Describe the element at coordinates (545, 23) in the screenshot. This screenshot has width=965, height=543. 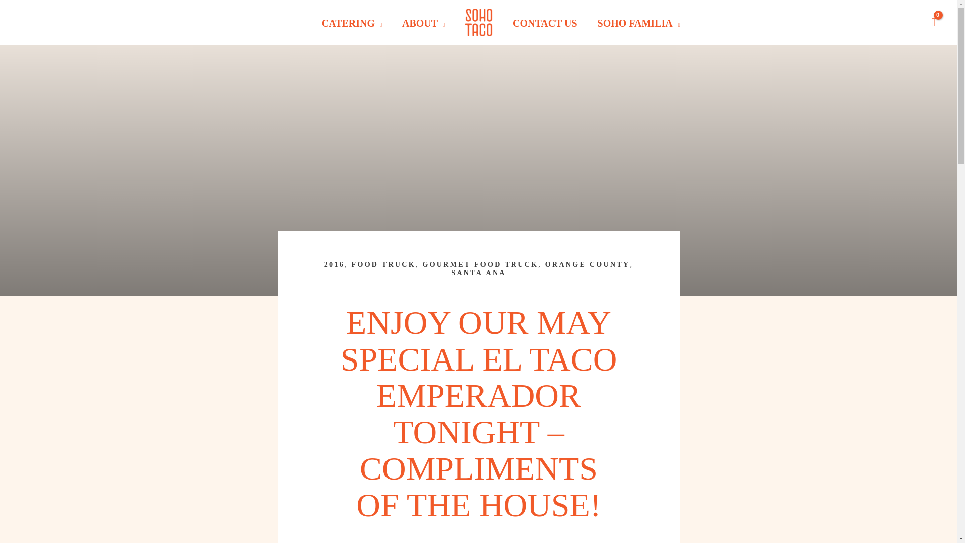
I see `CONTACT US` at that location.